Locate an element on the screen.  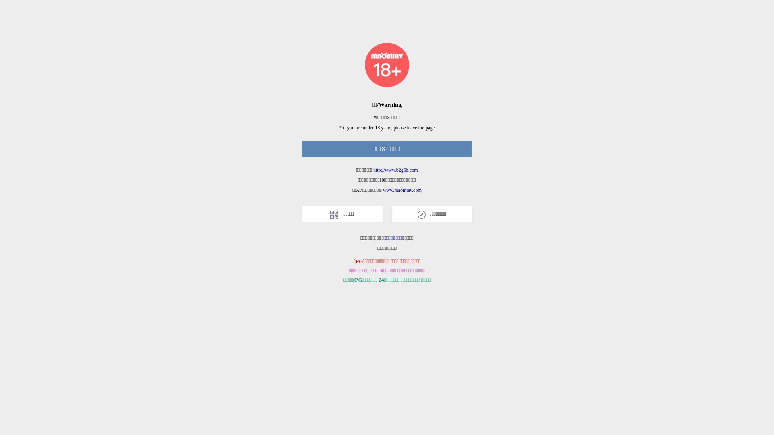
http://www.b2g6b.com is located at coordinates (396, 170).